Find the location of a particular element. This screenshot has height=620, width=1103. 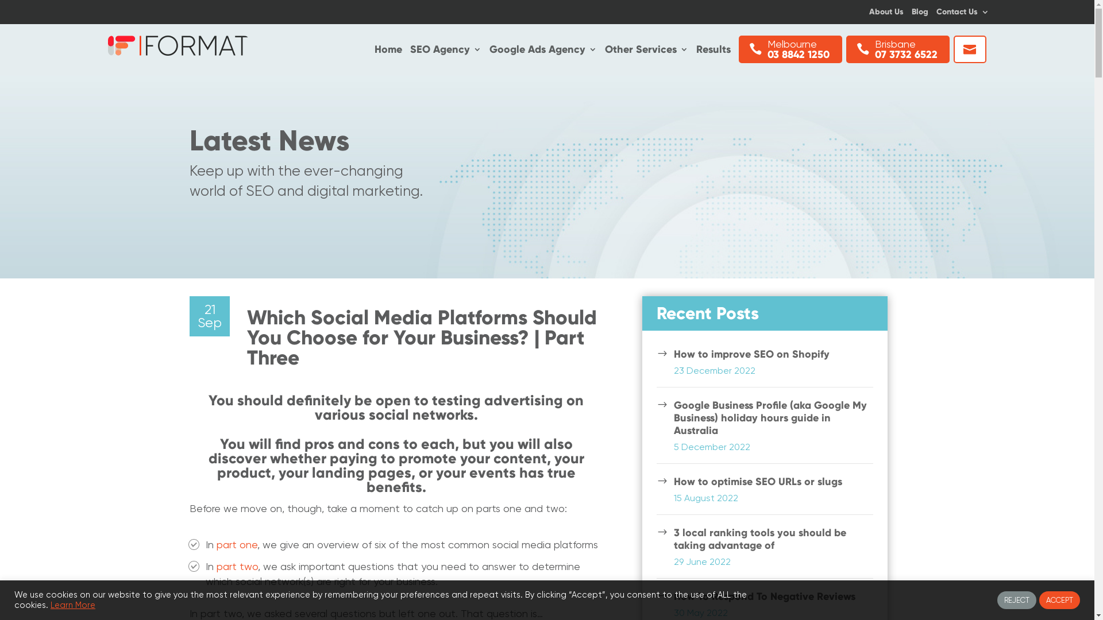

Melbourne
03 8842 1250 is located at coordinates (790, 49).